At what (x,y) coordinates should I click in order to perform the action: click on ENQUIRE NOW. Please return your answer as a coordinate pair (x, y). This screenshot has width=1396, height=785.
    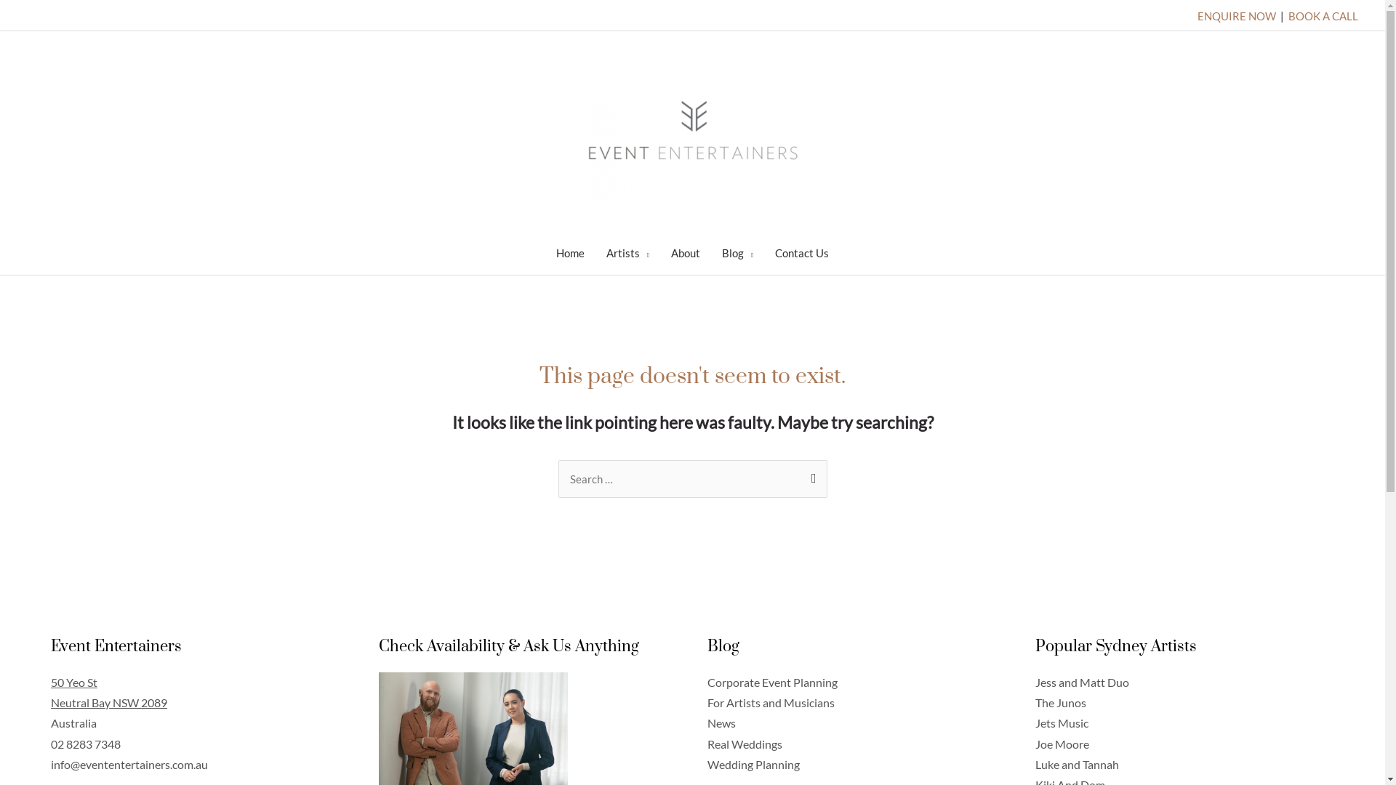
    Looking at the image, I should click on (1236, 16).